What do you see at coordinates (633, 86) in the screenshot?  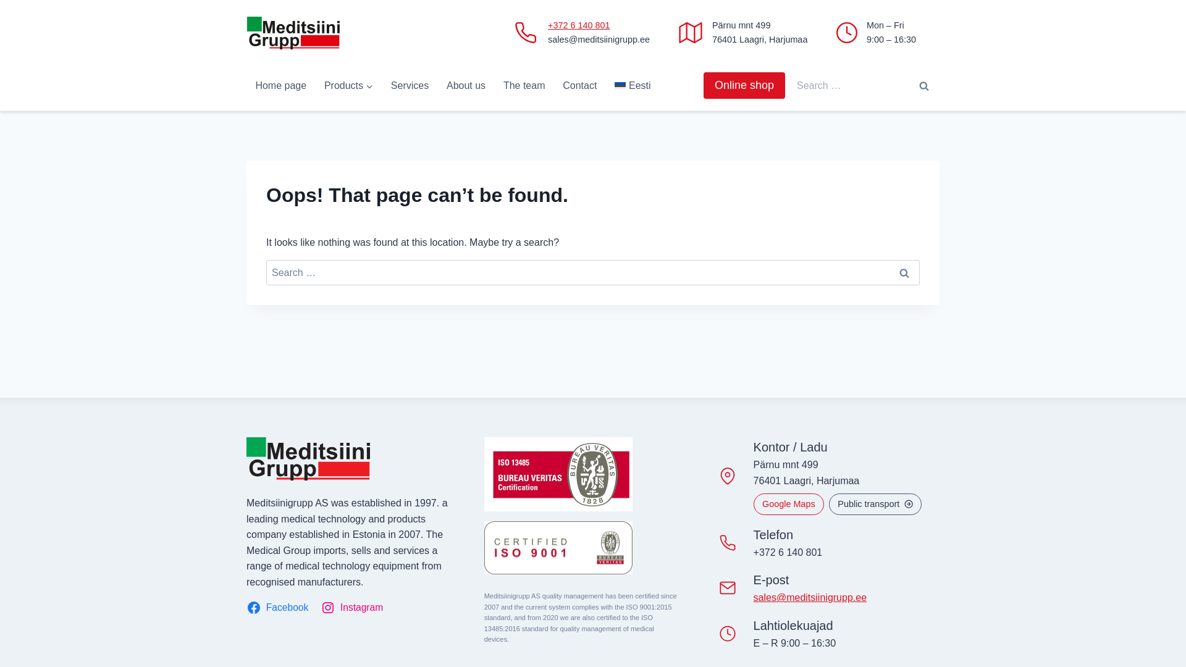 I see `Eesti` at bounding box center [633, 86].